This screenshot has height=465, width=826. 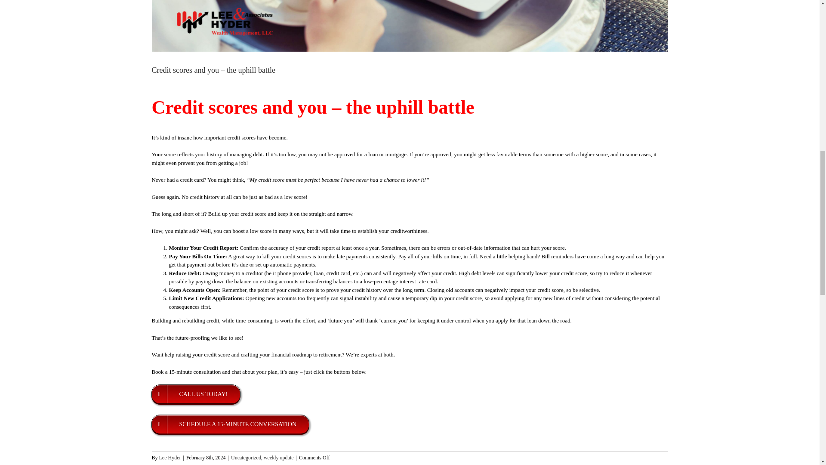 What do you see at coordinates (409, 26) in the screenshot?
I see `View Larger Image` at bounding box center [409, 26].